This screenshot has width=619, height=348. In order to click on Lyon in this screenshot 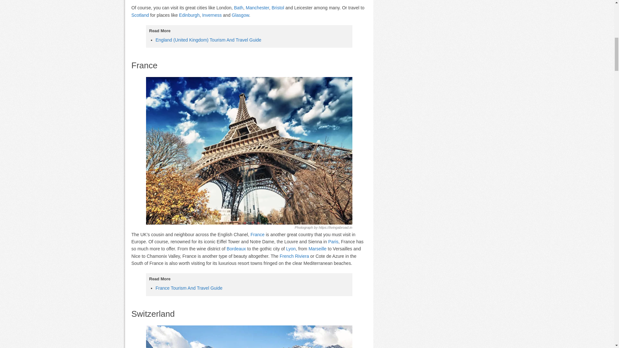, I will do `click(291, 248)`.